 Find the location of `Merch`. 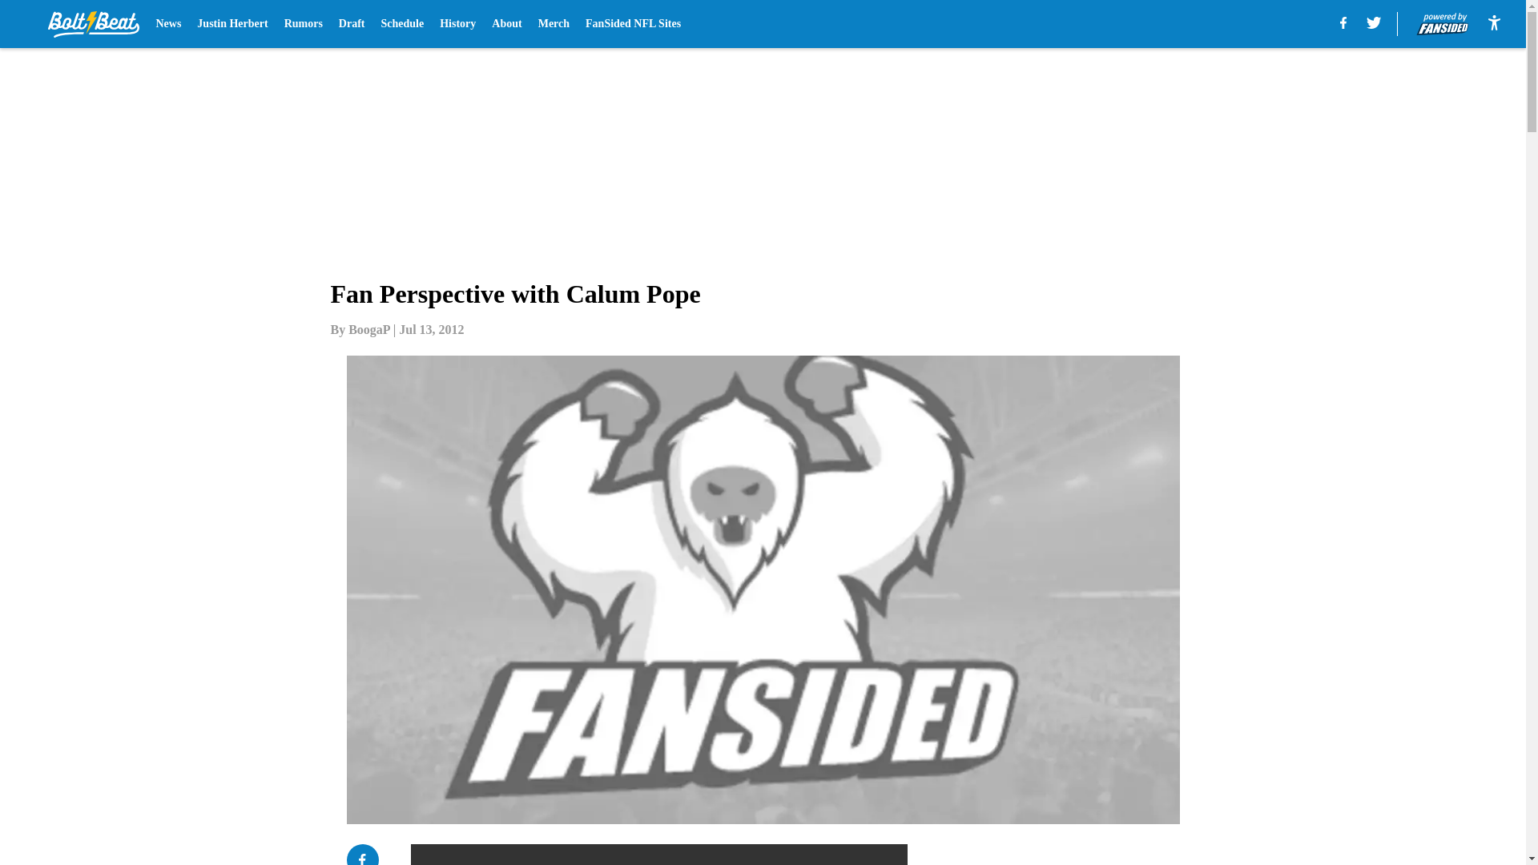

Merch is located at coordinates (554, 24).